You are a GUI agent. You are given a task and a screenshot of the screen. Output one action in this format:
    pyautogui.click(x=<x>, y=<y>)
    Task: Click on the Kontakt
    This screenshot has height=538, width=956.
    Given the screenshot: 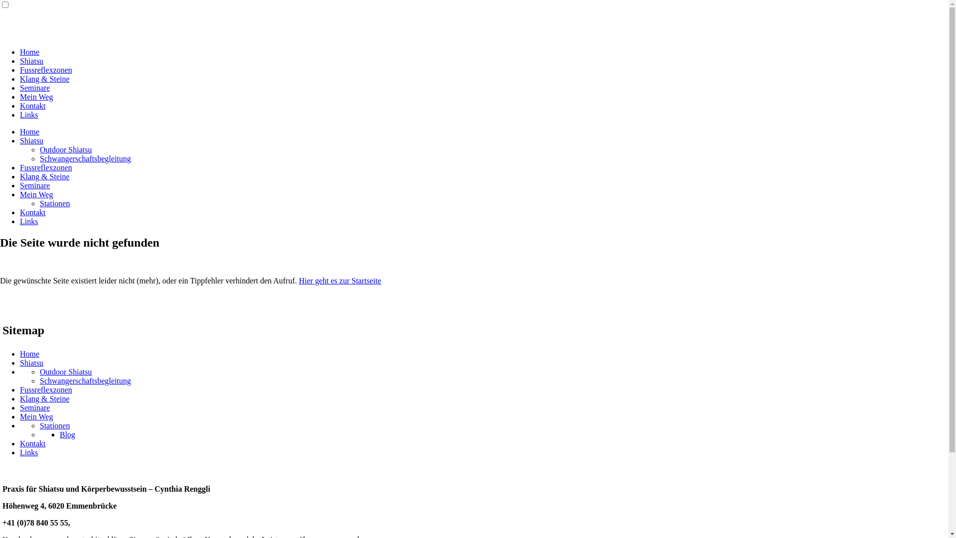 What is the action you would take?
    pyautogui.click(x=33, y=443)
    